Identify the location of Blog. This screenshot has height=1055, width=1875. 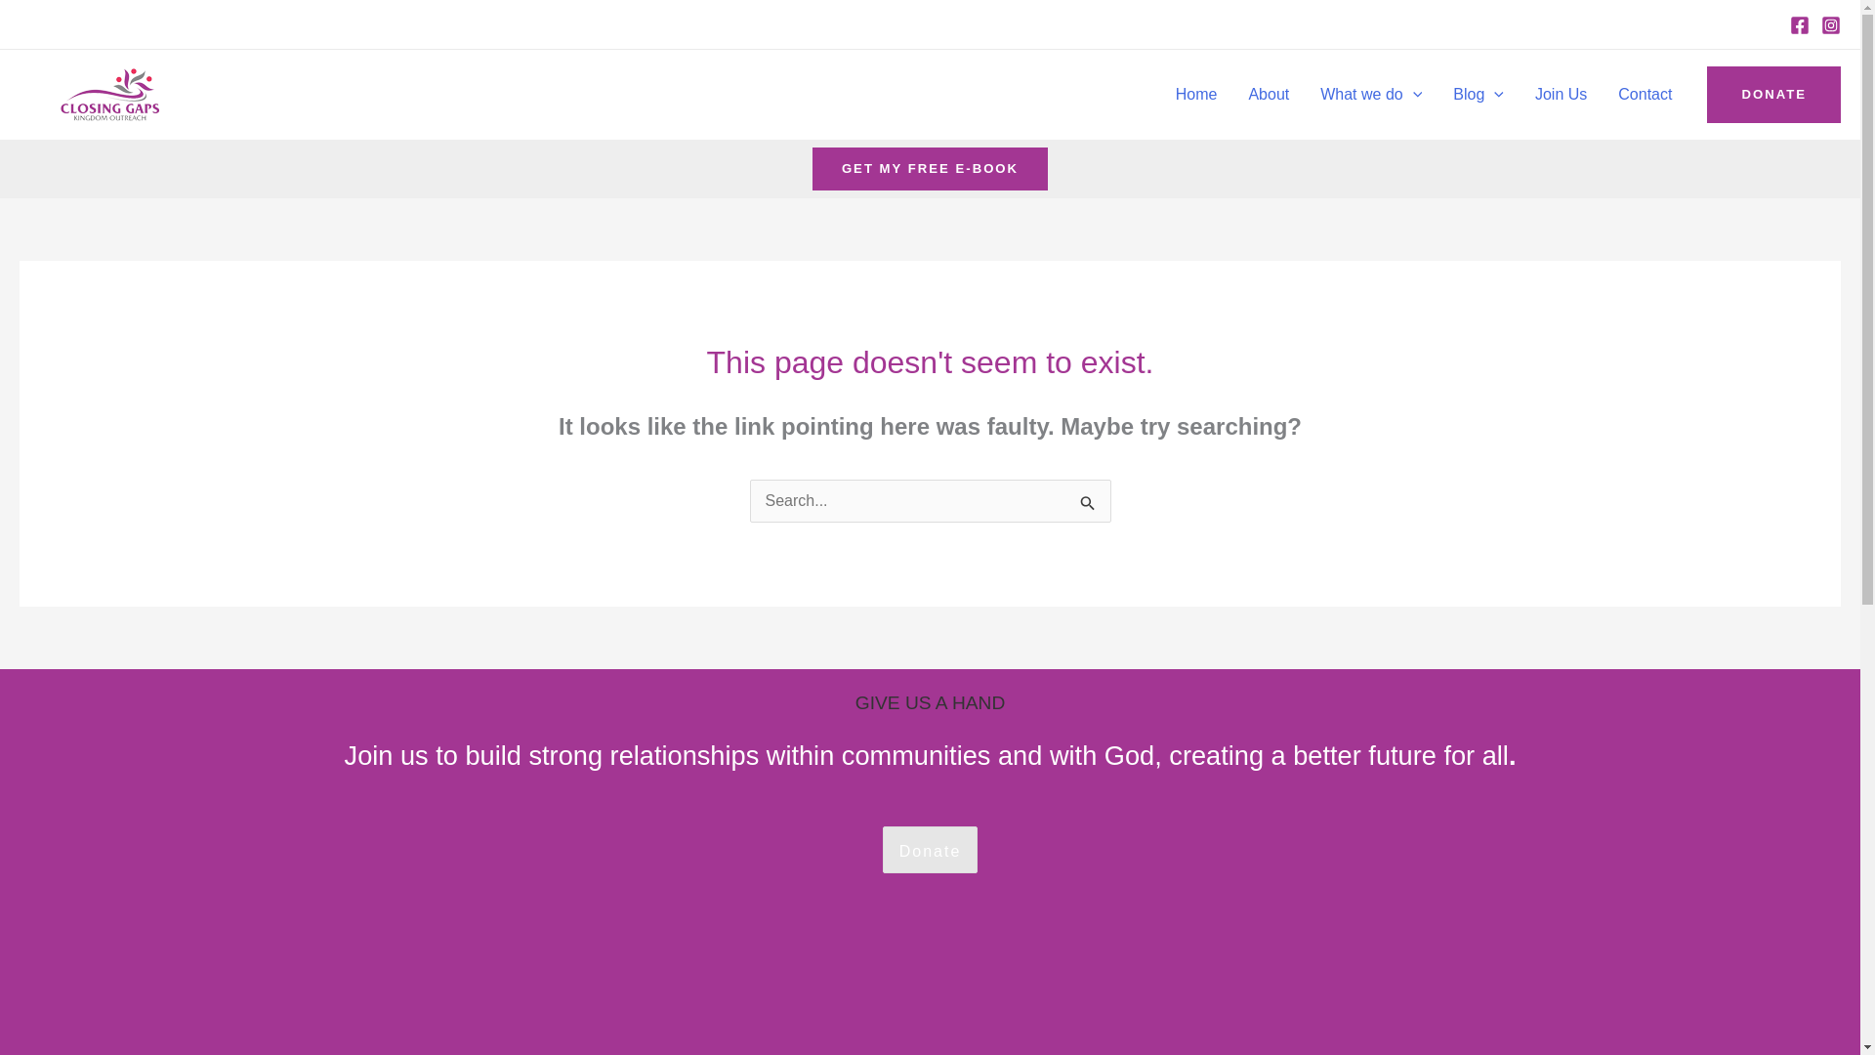
(1479, 94).